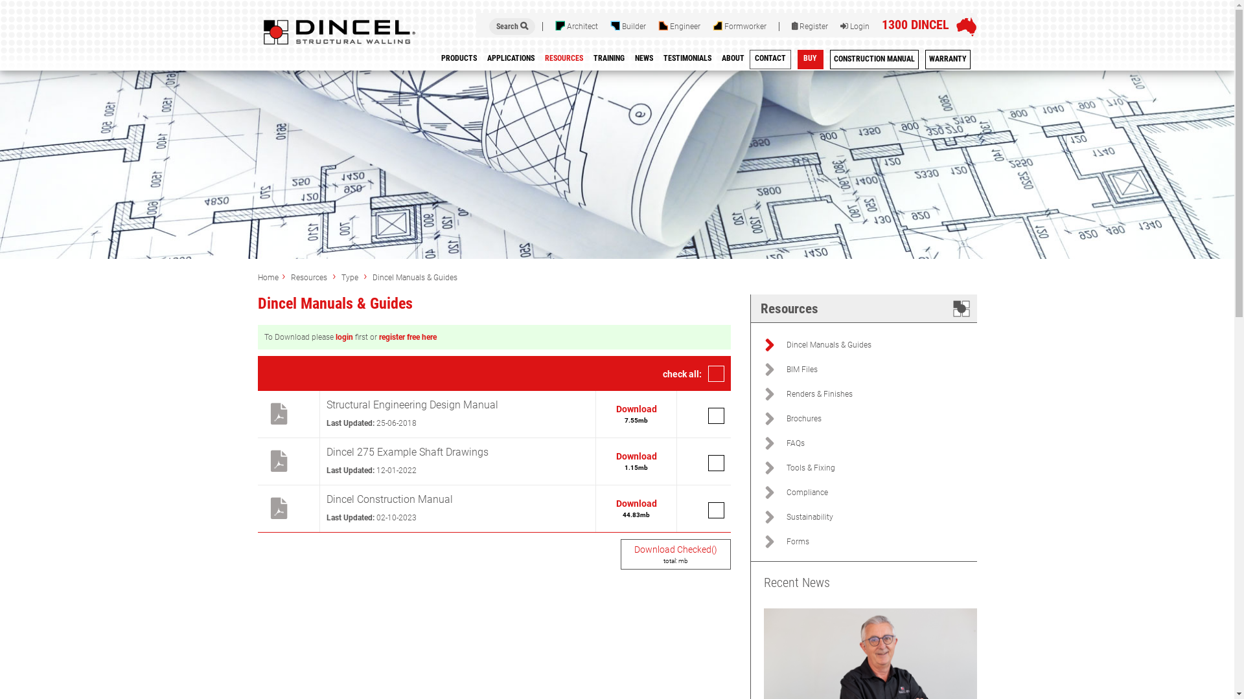 This screenshot has width=1244, height=699. I want to click on Engineer, so click(679, 27).